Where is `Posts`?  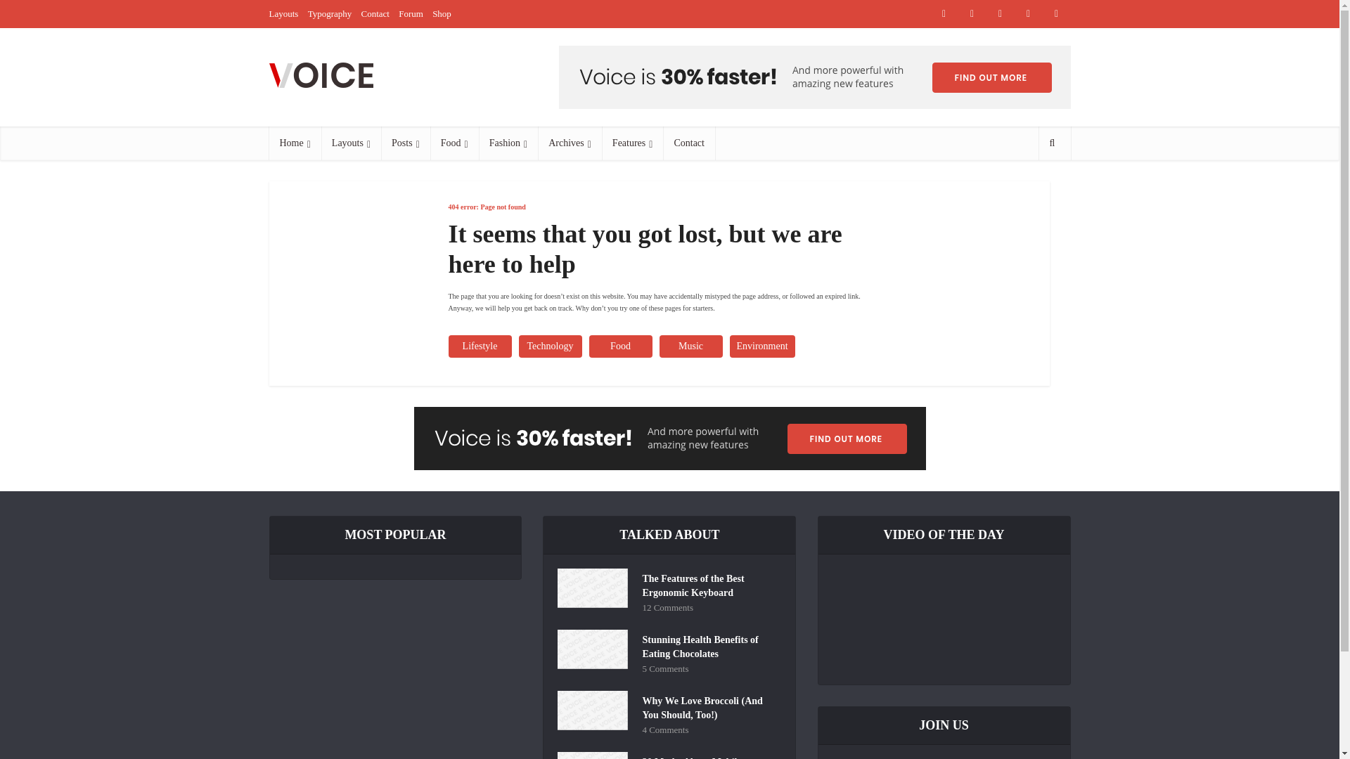
Posts is located at coordinates (405, 143).